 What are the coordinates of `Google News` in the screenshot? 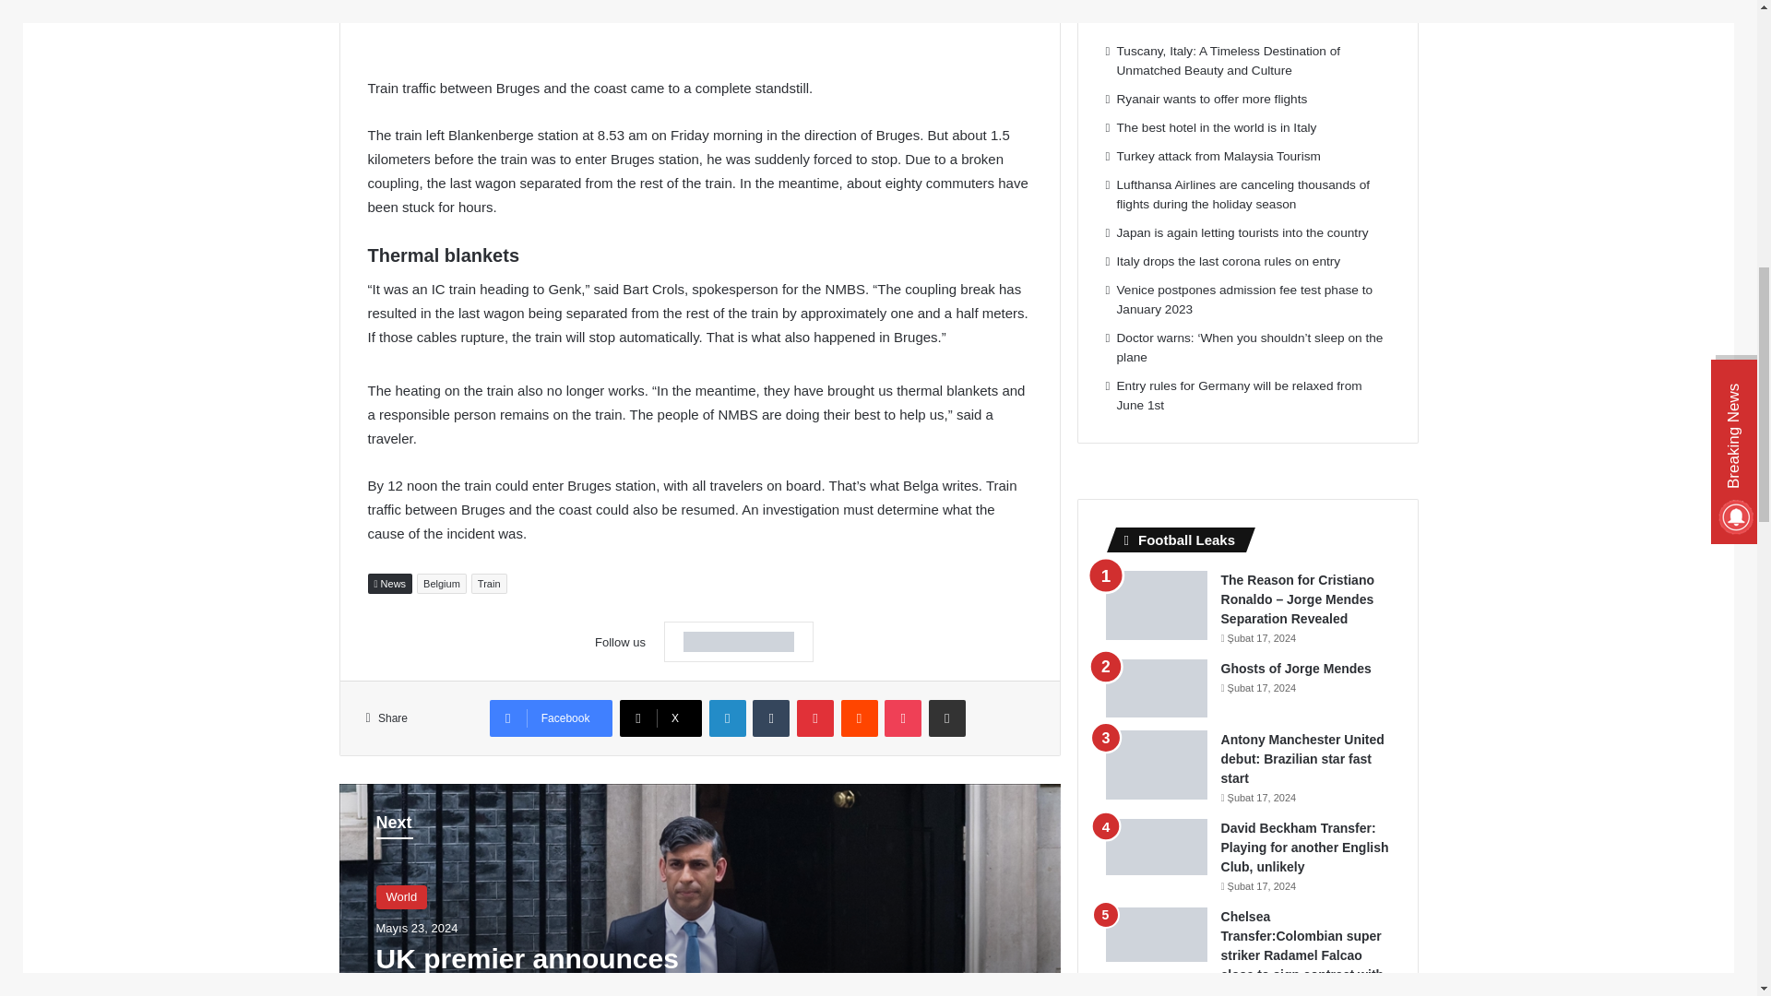 It's located at (738, 642).